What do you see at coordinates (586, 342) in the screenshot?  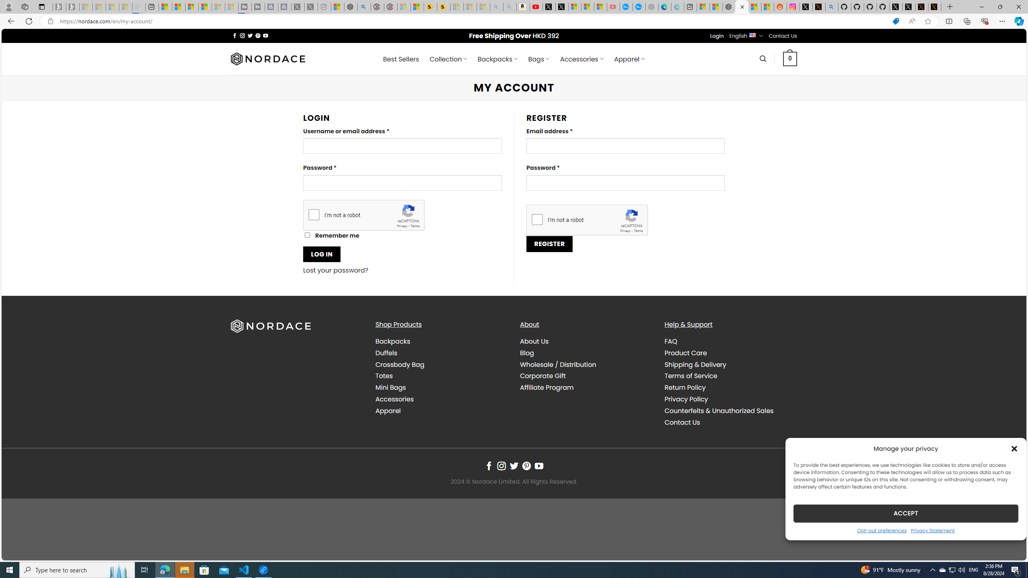 I see `About Us` at bounding box center [586, 342].